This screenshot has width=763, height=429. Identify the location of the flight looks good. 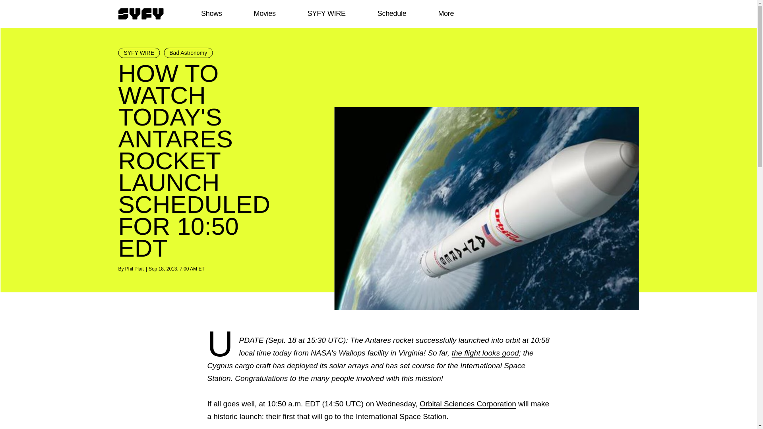
(485, 353).